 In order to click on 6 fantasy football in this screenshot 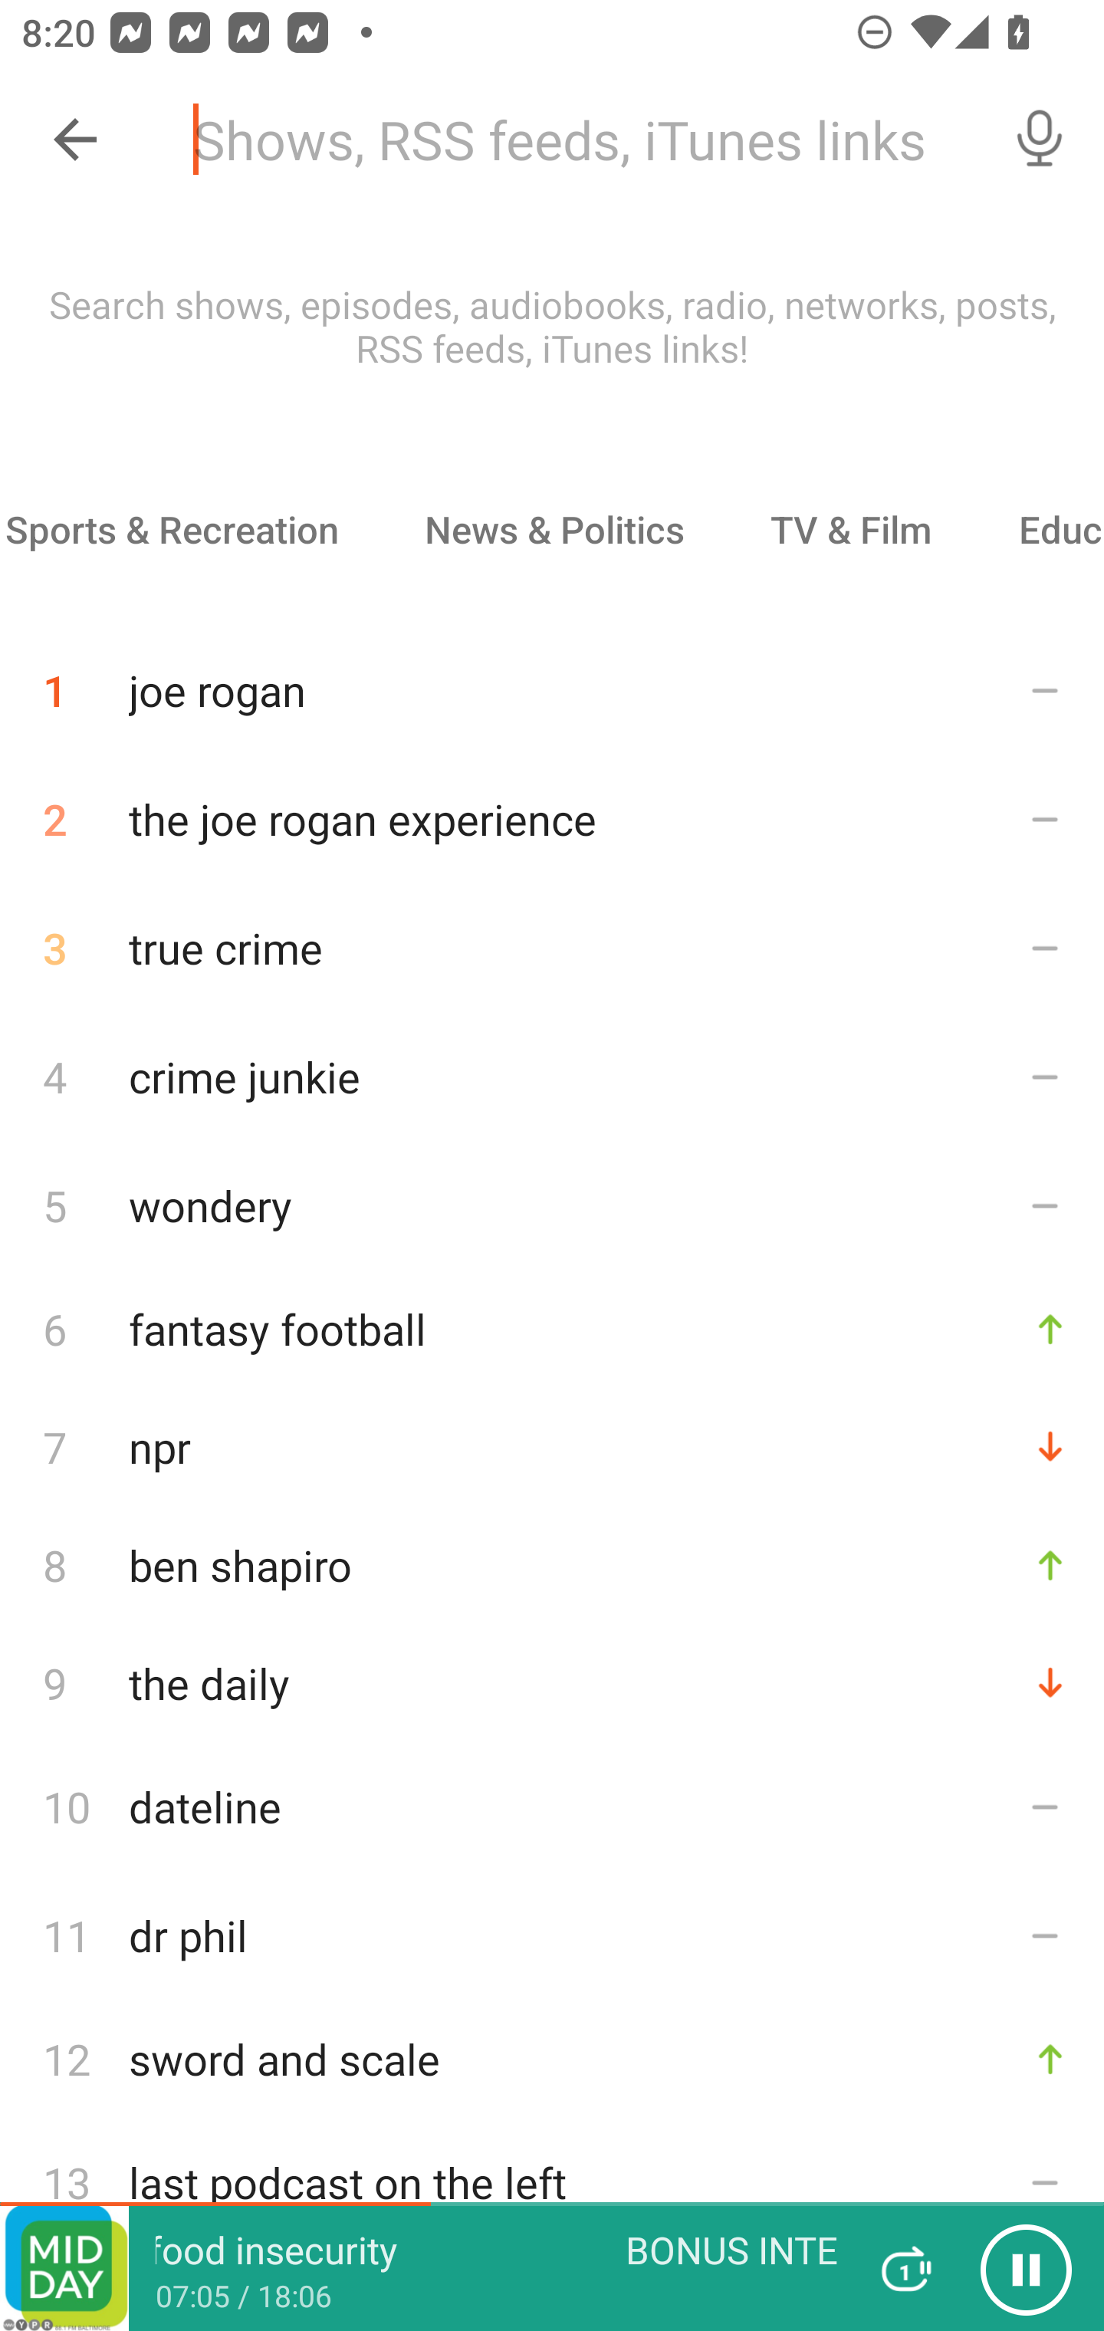, I will do `click(552, 1328)`.